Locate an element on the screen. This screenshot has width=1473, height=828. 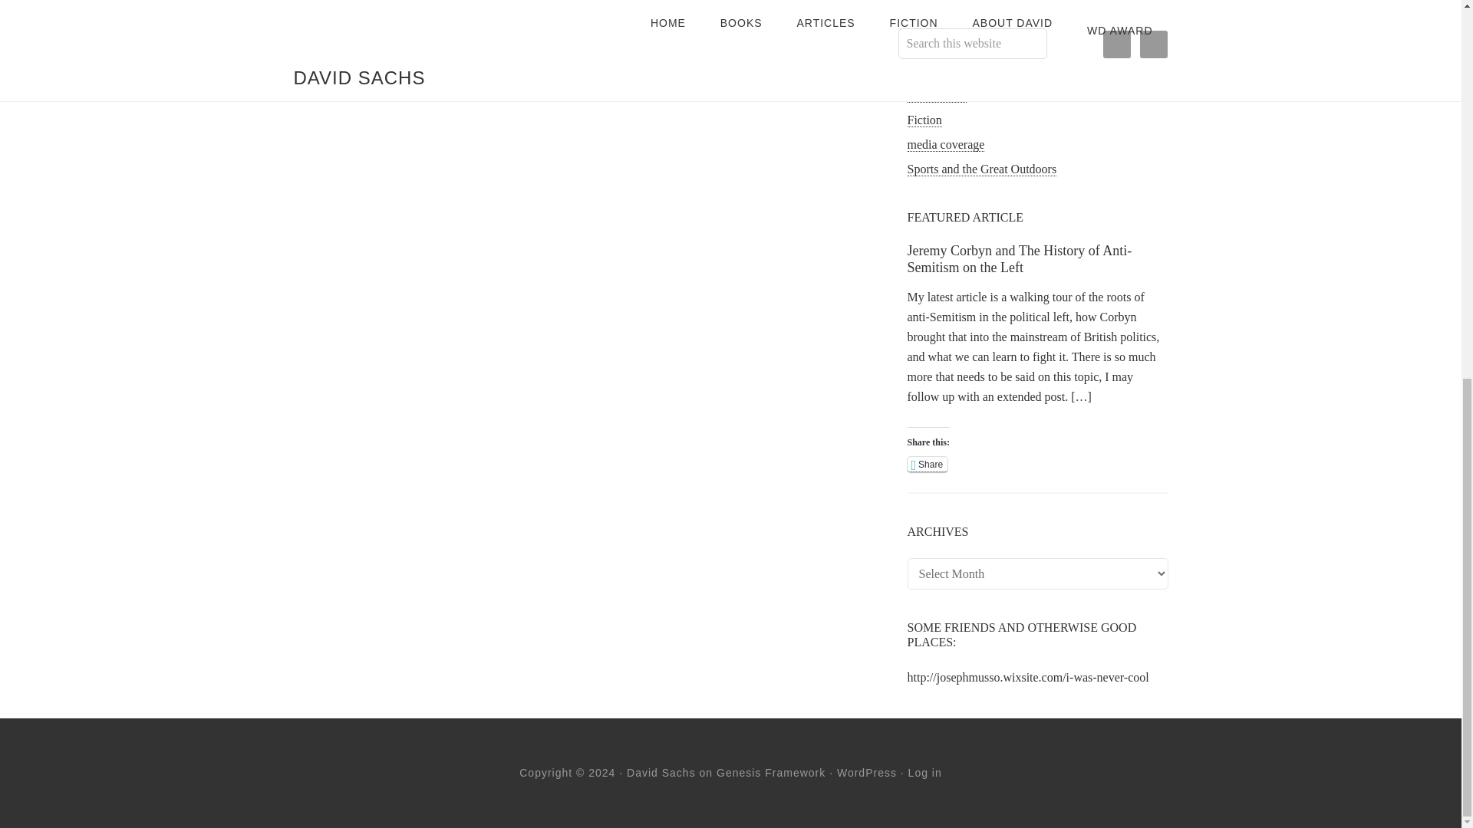
Jeremy Corbyn and The History of Anti-Semitism on the Left is located at coordinates (1019, 259).